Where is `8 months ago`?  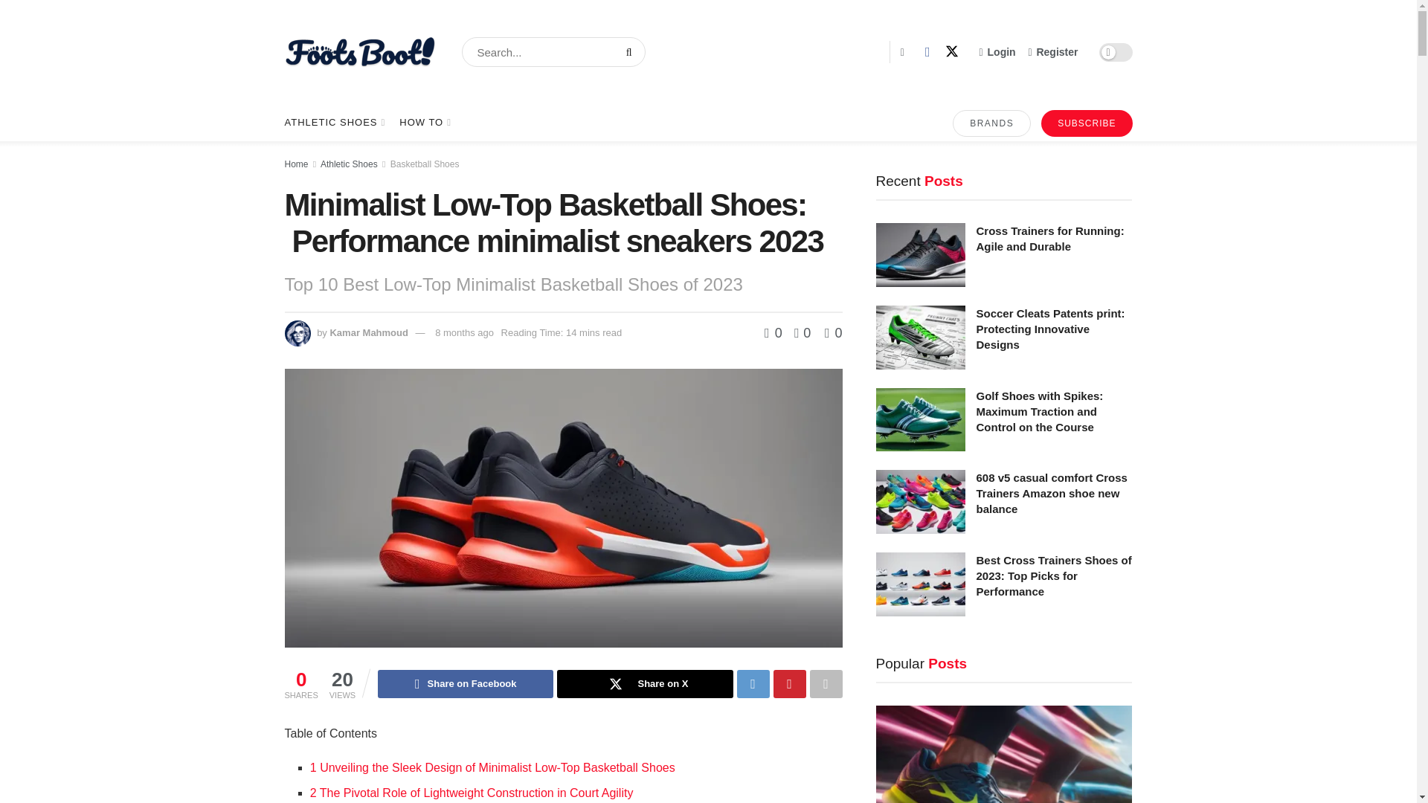 8 months ago is located at coordinates (464, 332).